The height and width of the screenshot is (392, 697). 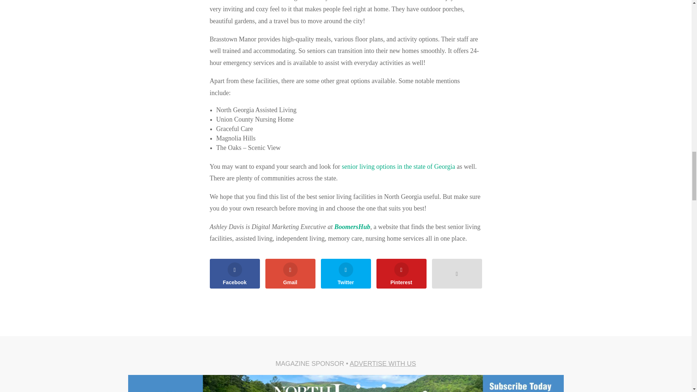 What do you see at coordinates (352, 226) in the screenshot?
I see `BoomersHub` at bounding box center [352, 226].